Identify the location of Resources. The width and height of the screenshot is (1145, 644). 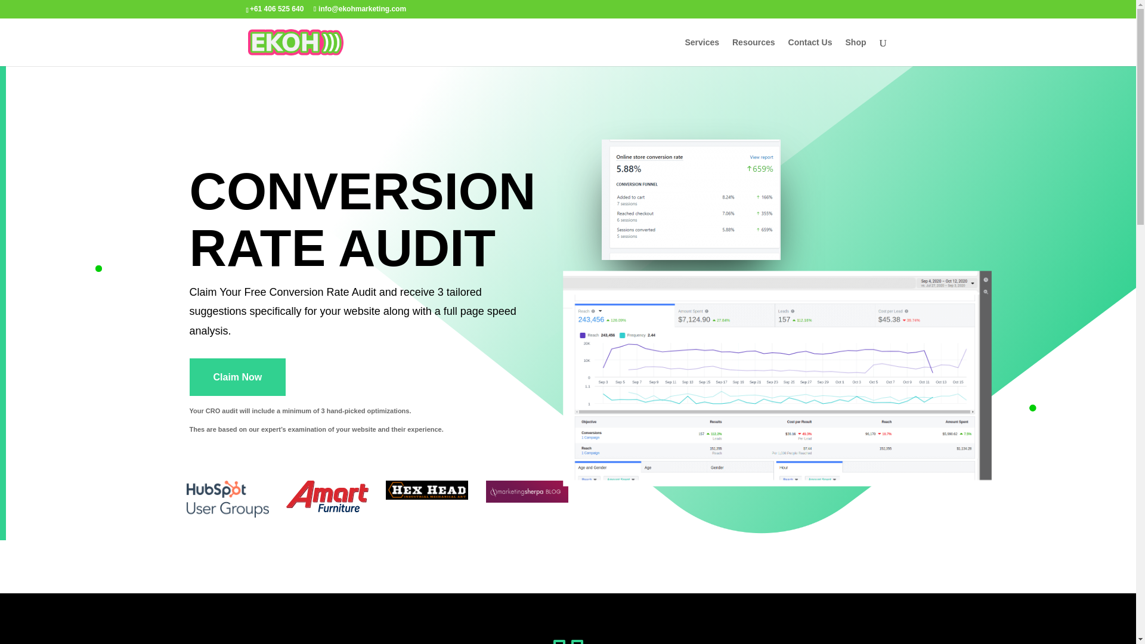
(754, 52).